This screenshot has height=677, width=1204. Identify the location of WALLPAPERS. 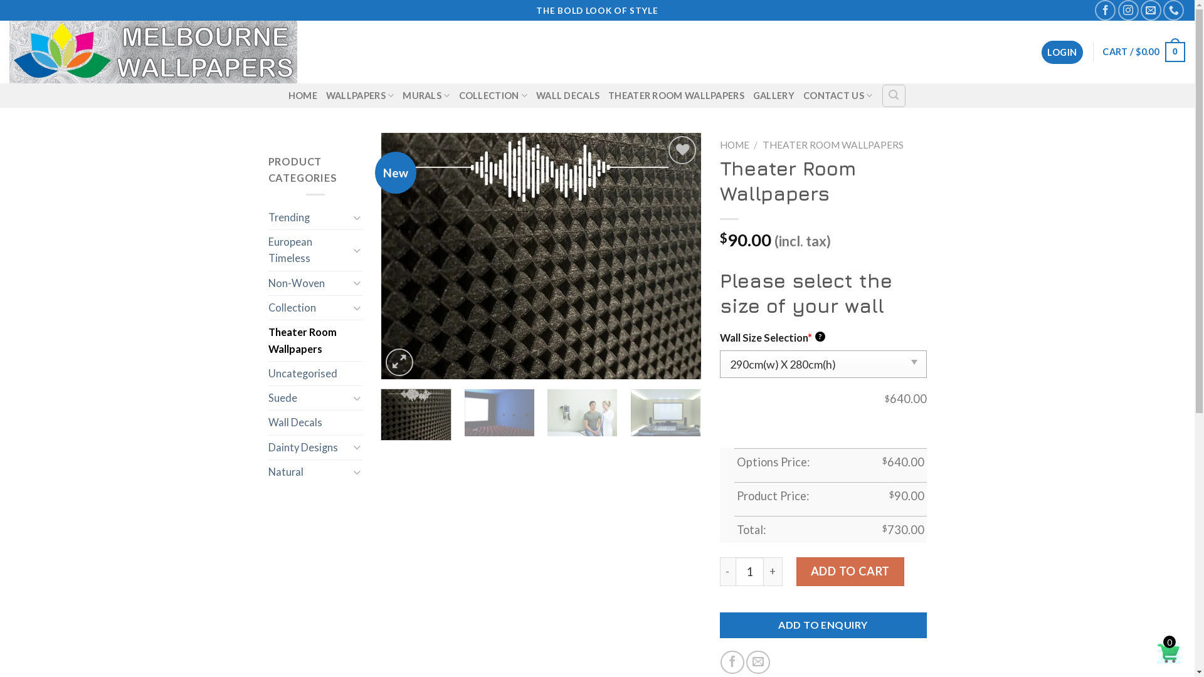
(360, 95).